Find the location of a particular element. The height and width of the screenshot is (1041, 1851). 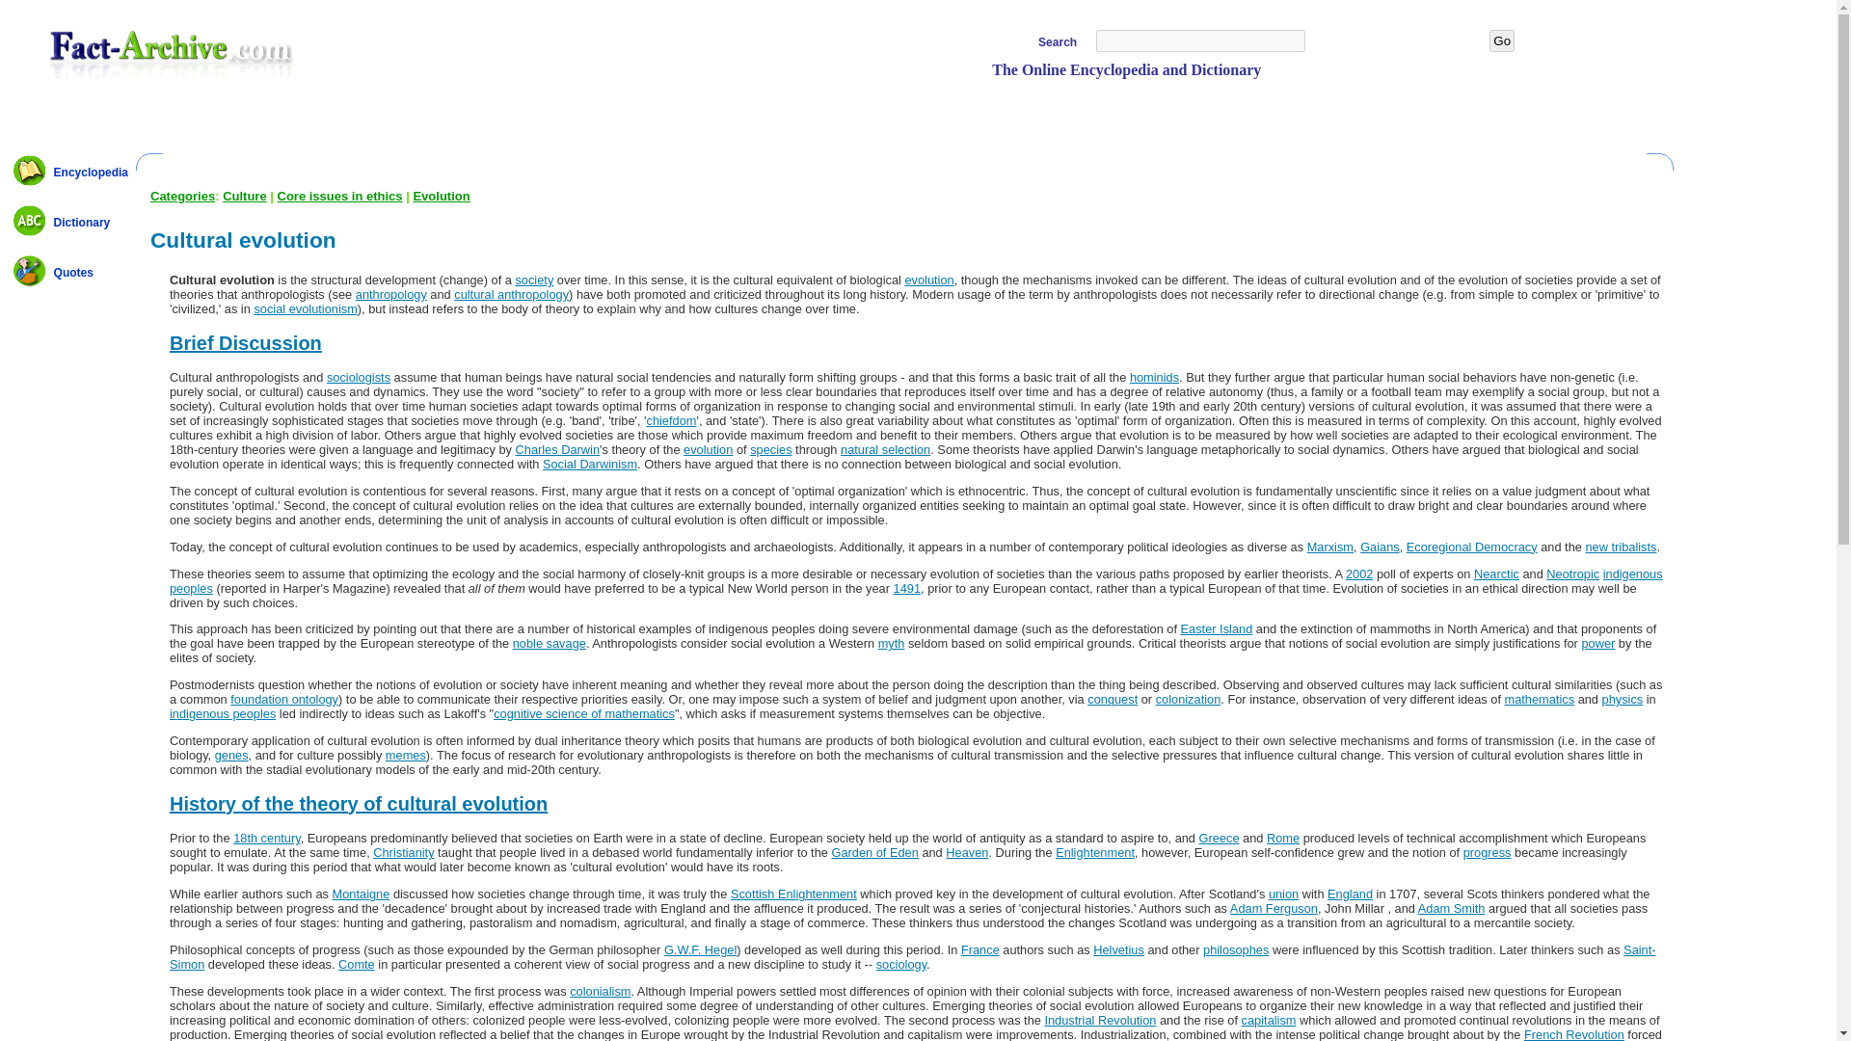

evolution is located at coordinates (928, 280).